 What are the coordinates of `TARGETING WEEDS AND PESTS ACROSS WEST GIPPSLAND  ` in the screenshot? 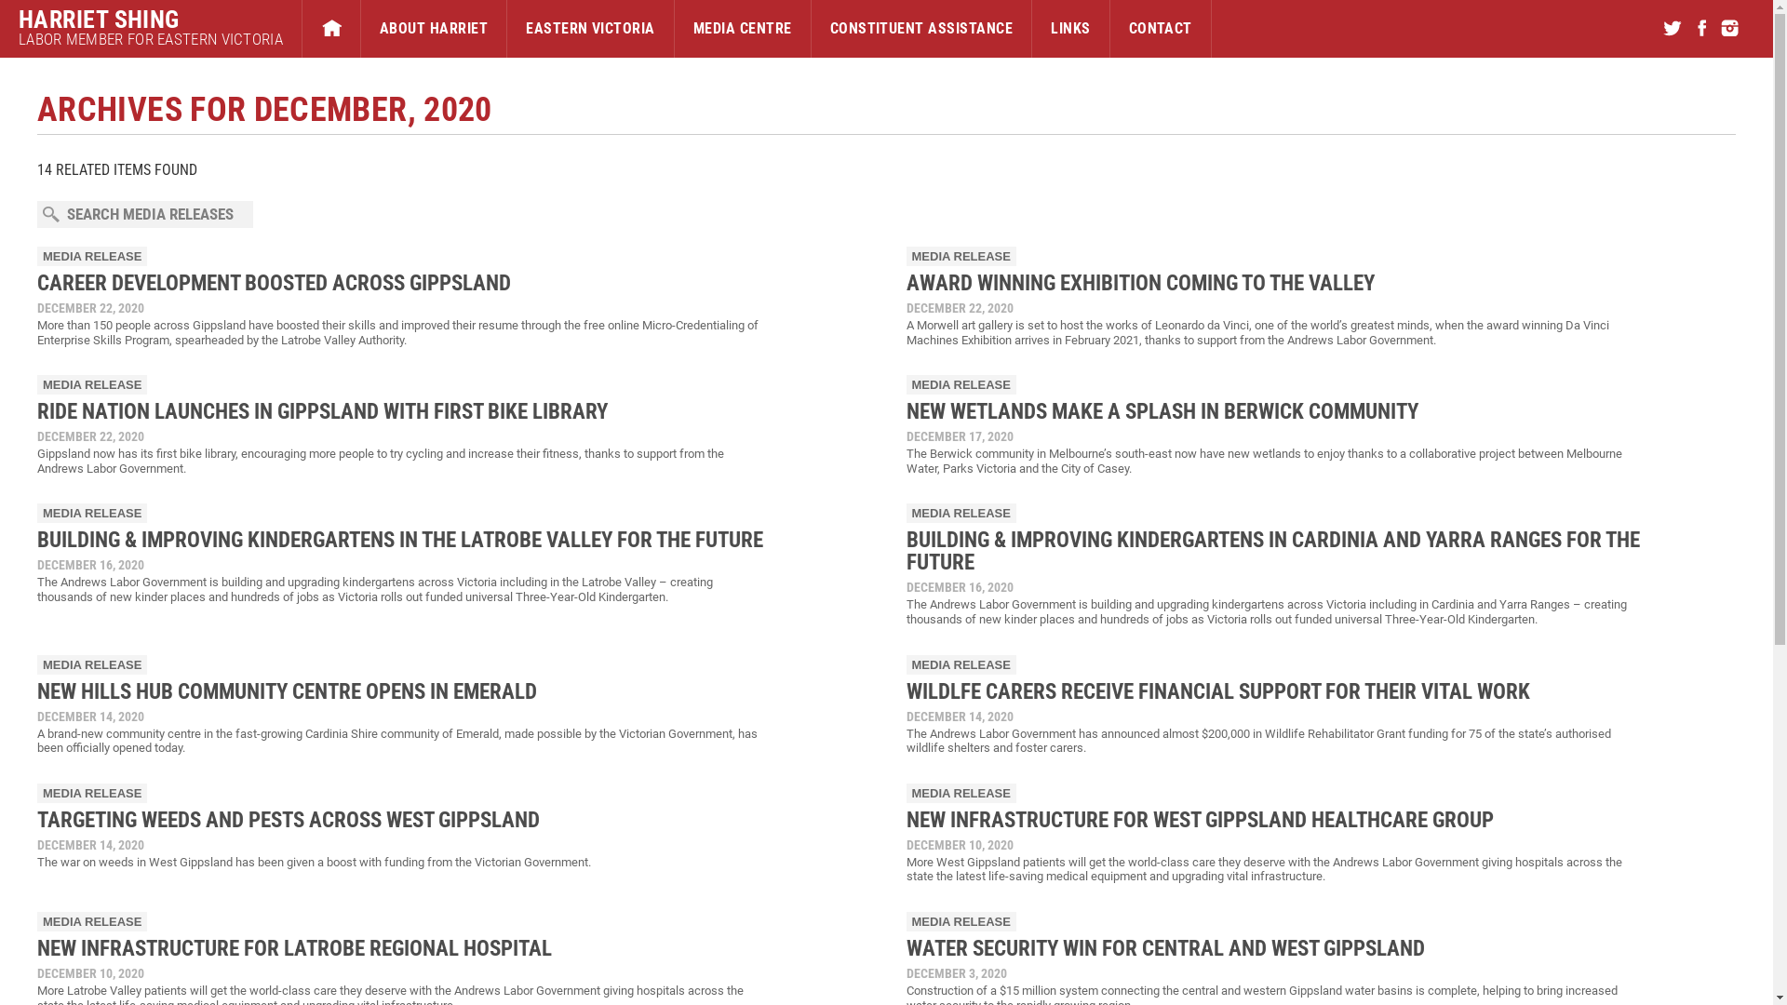 It's located at (293, 821).